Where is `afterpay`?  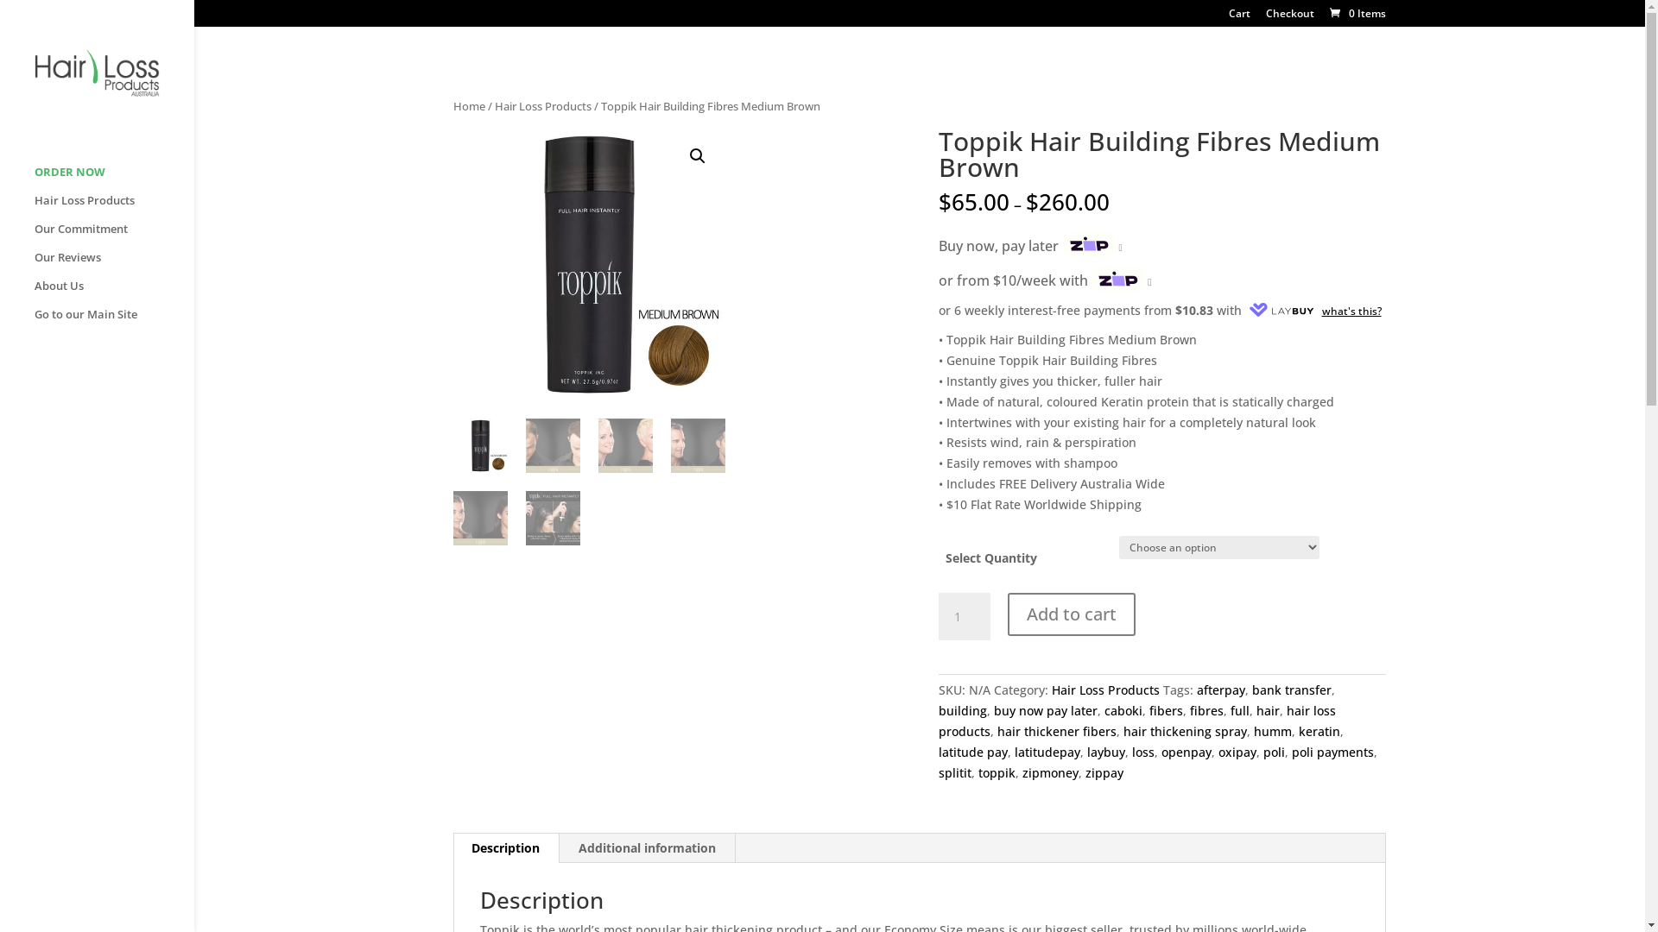 afterpay is located at coordinates (1221, 690).